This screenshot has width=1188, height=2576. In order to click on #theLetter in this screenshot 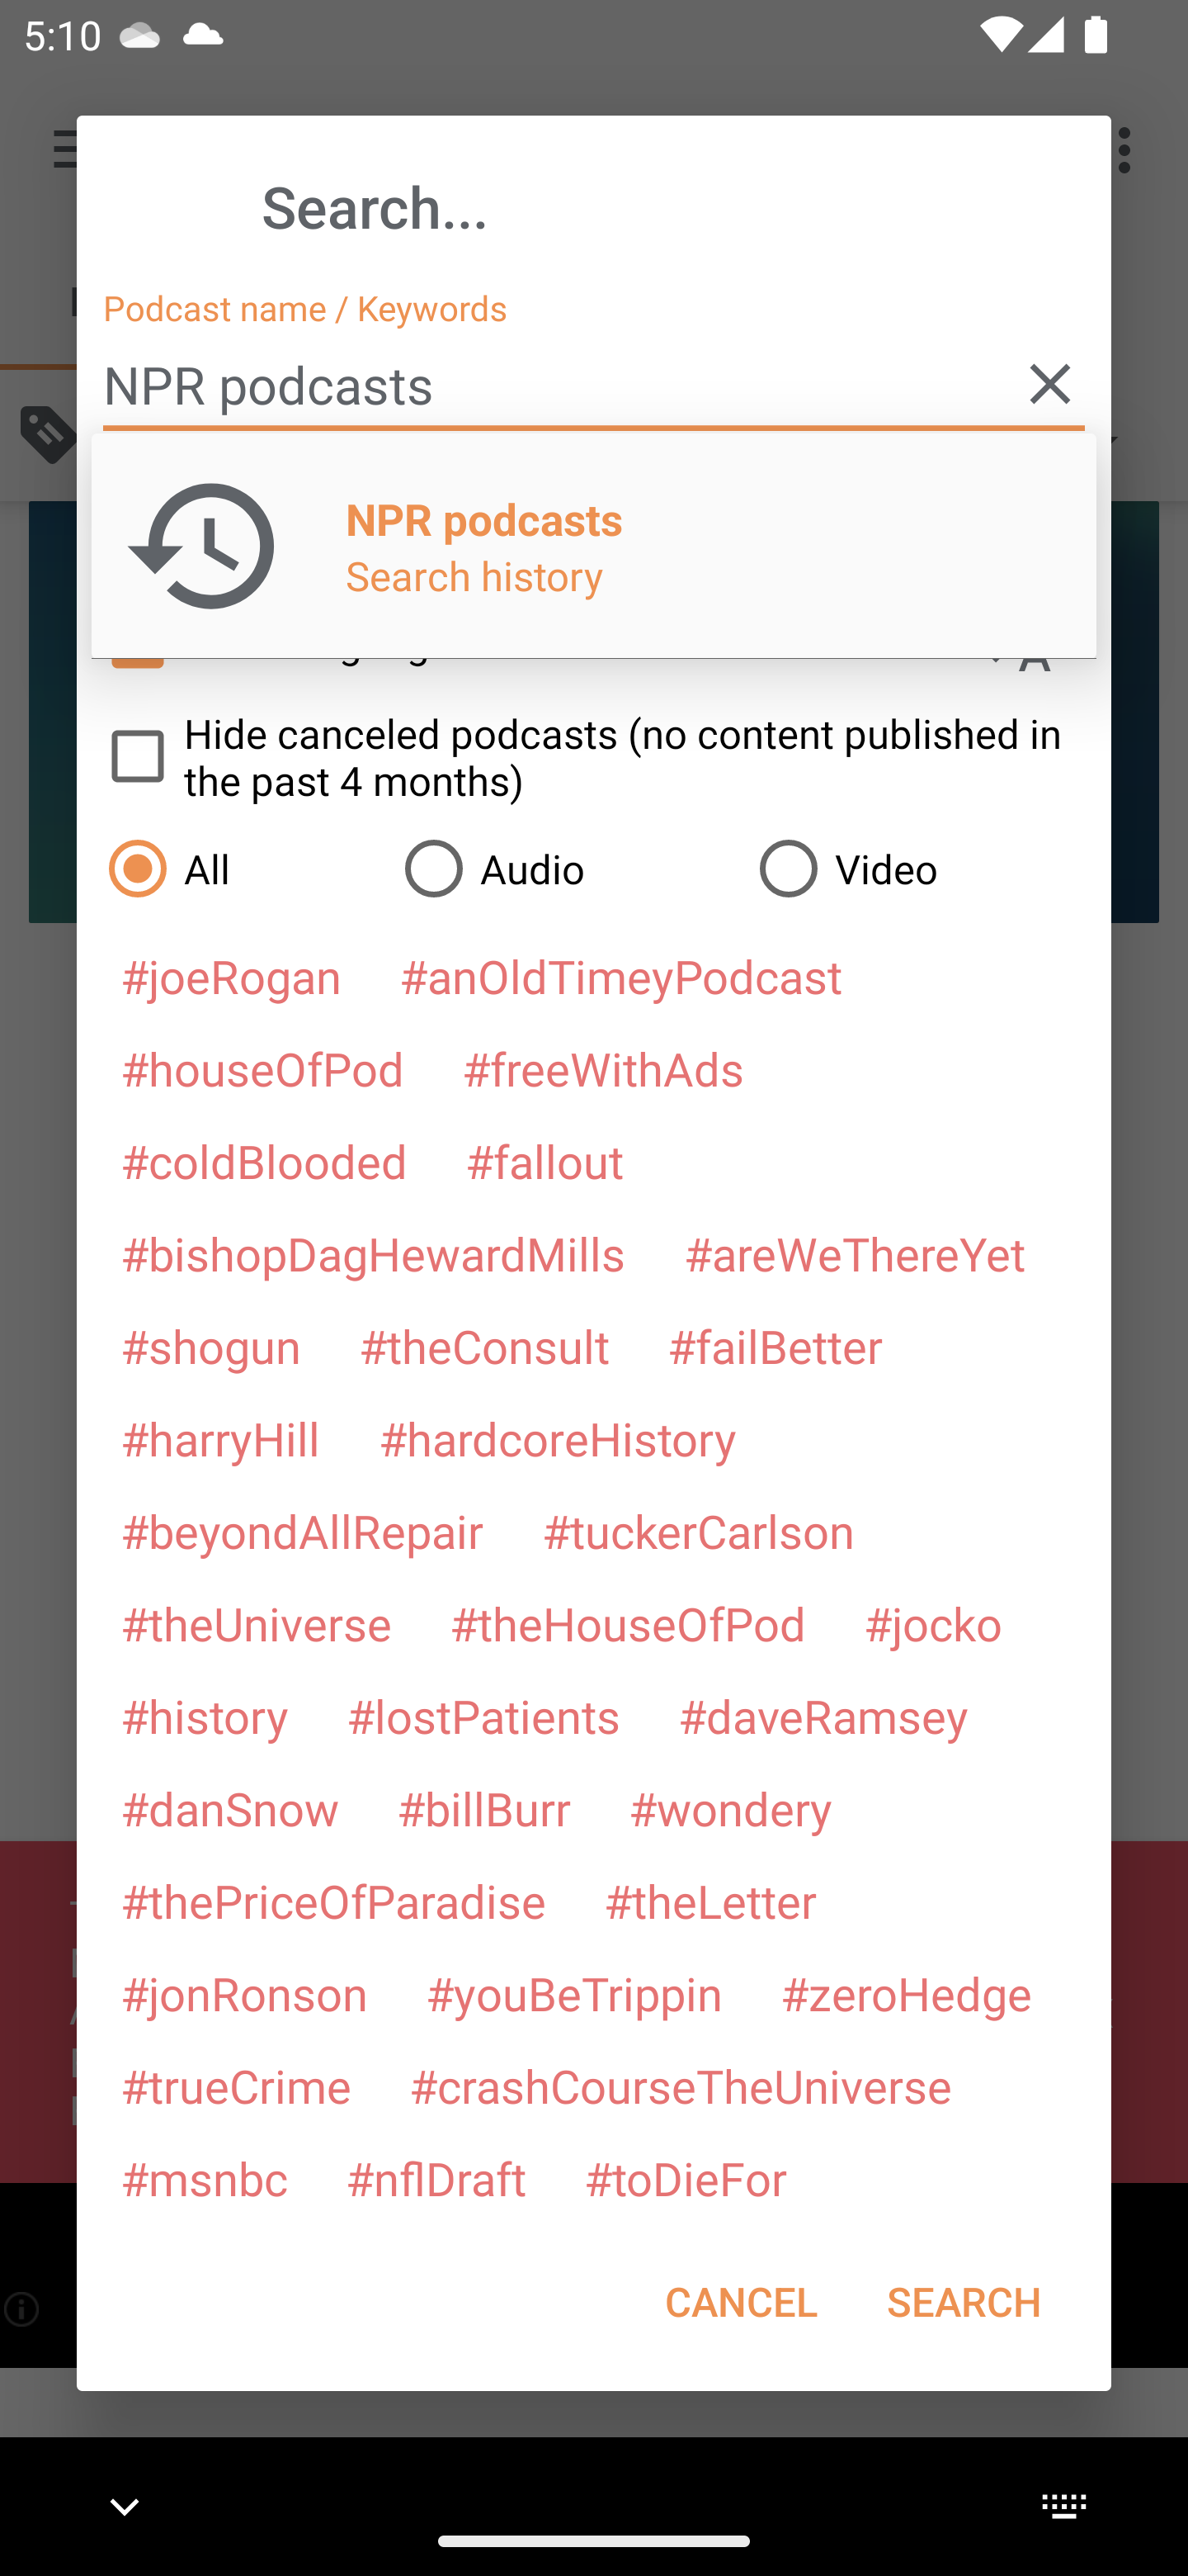, I will do `click(709, 1901)`.